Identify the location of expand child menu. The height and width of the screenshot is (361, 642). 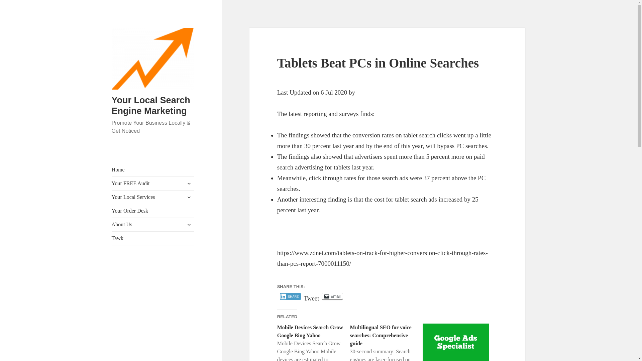
(189, 224).